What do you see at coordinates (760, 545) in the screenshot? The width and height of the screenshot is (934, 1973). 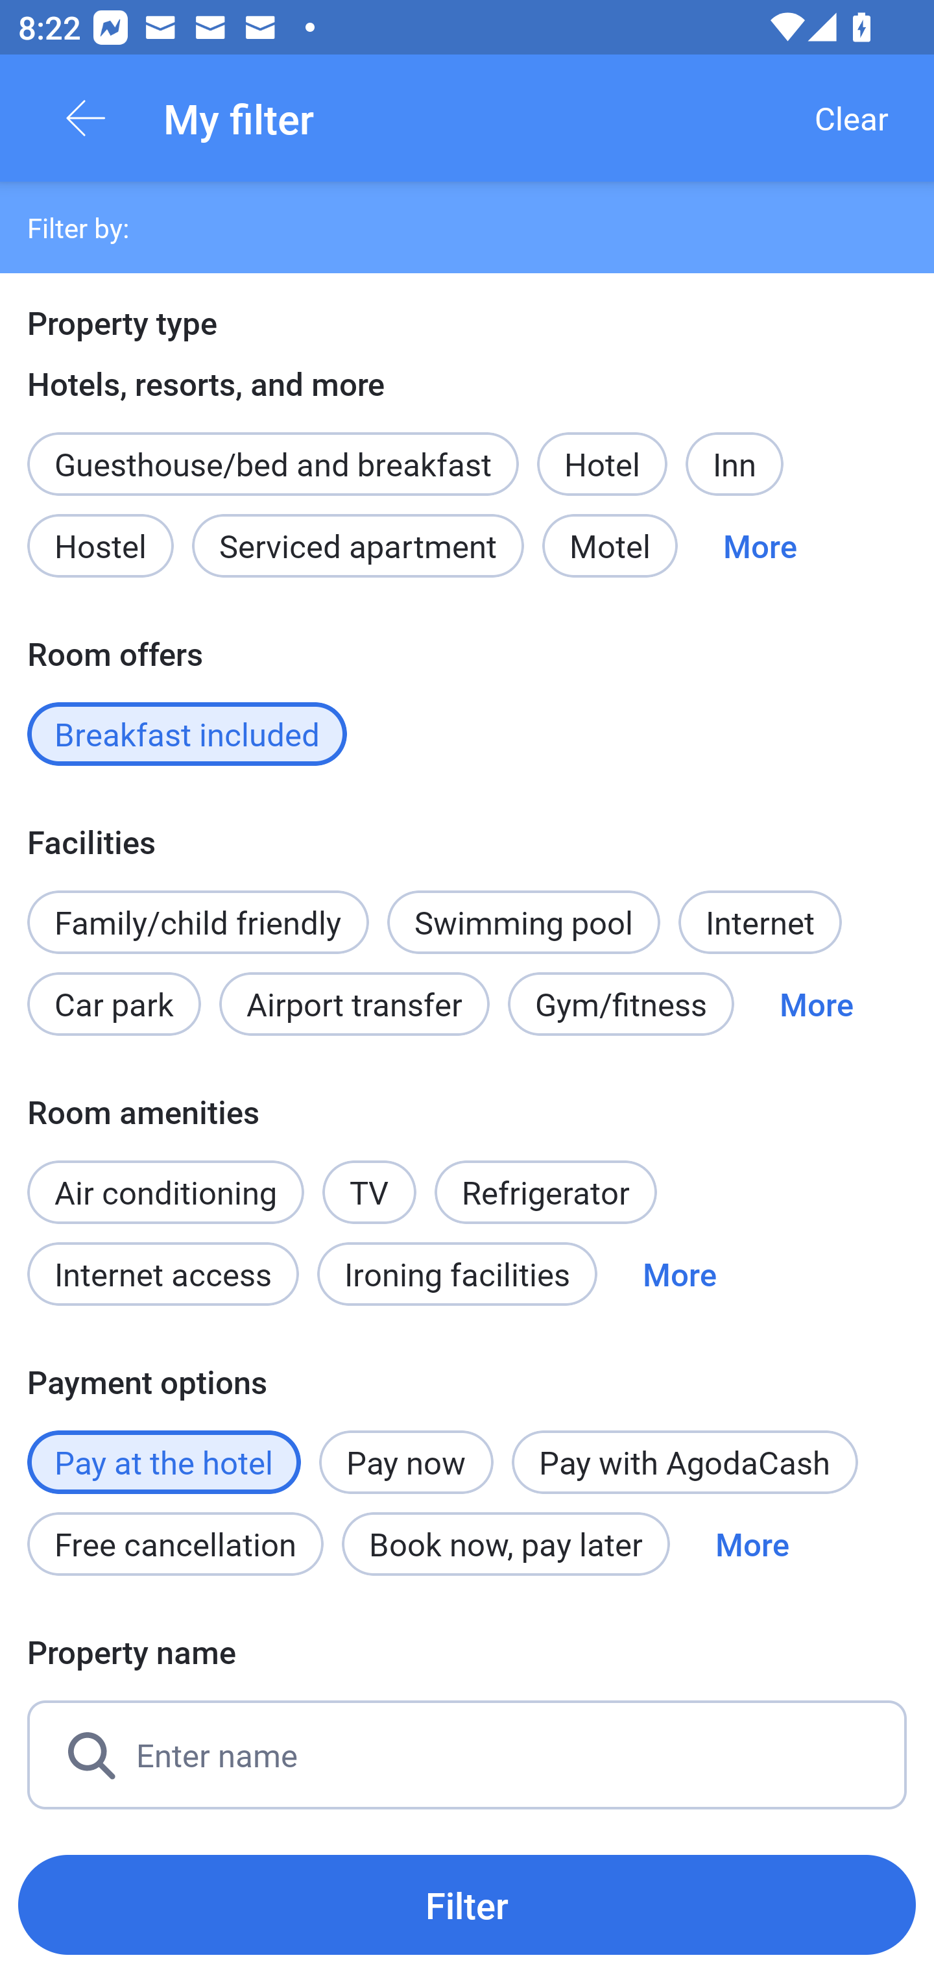 I see `More` at bounding box center [760, 545].